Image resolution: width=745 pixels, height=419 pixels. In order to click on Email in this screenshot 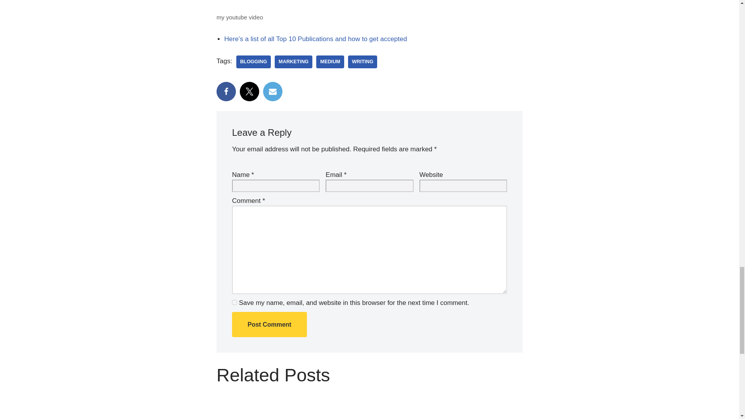, I will do `click(272, 92)`.